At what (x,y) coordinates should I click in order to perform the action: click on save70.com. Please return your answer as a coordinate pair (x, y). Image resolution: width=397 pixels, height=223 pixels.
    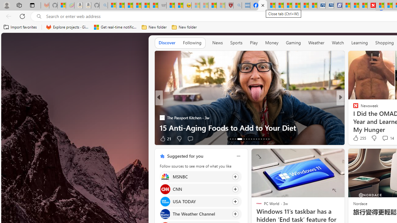
    Looking at the image, I should click on (169, 118).